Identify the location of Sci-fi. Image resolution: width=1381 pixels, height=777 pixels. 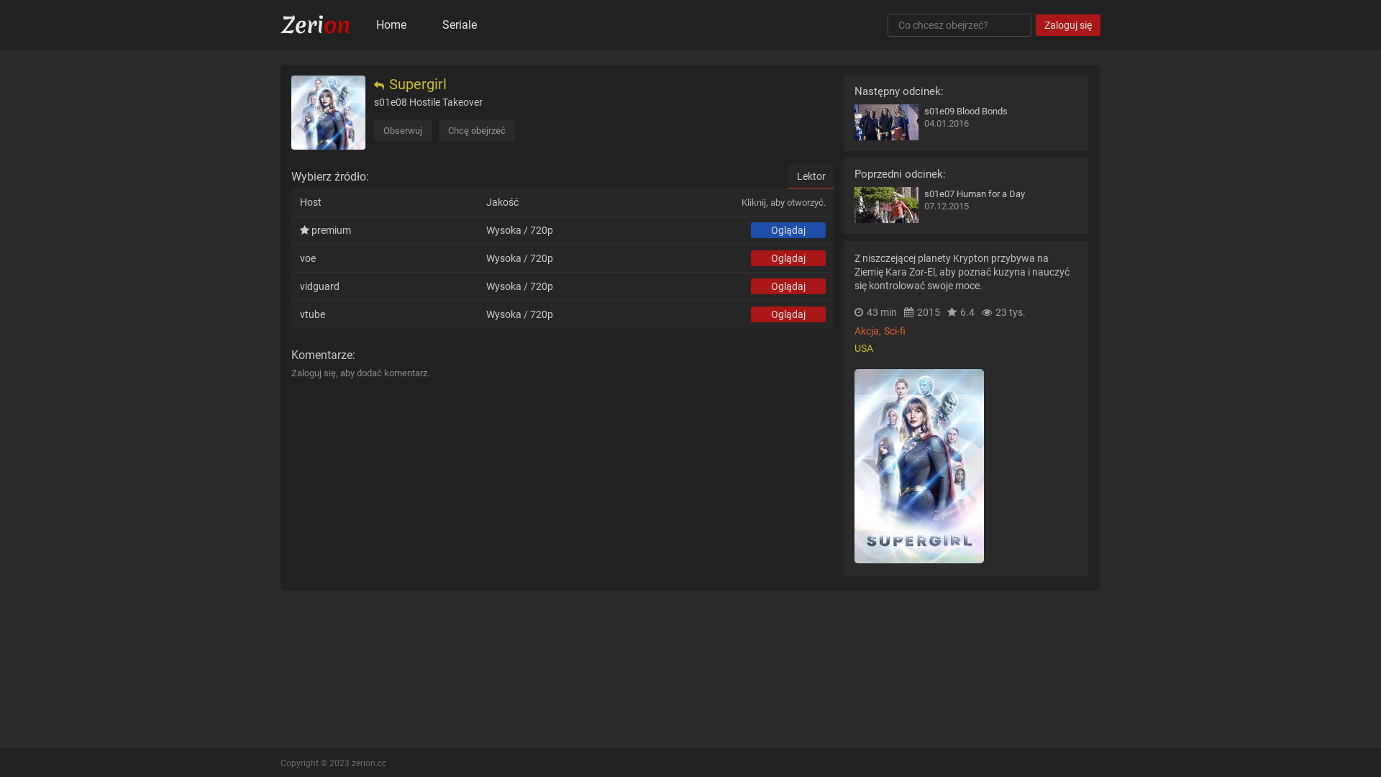
(895, 331).